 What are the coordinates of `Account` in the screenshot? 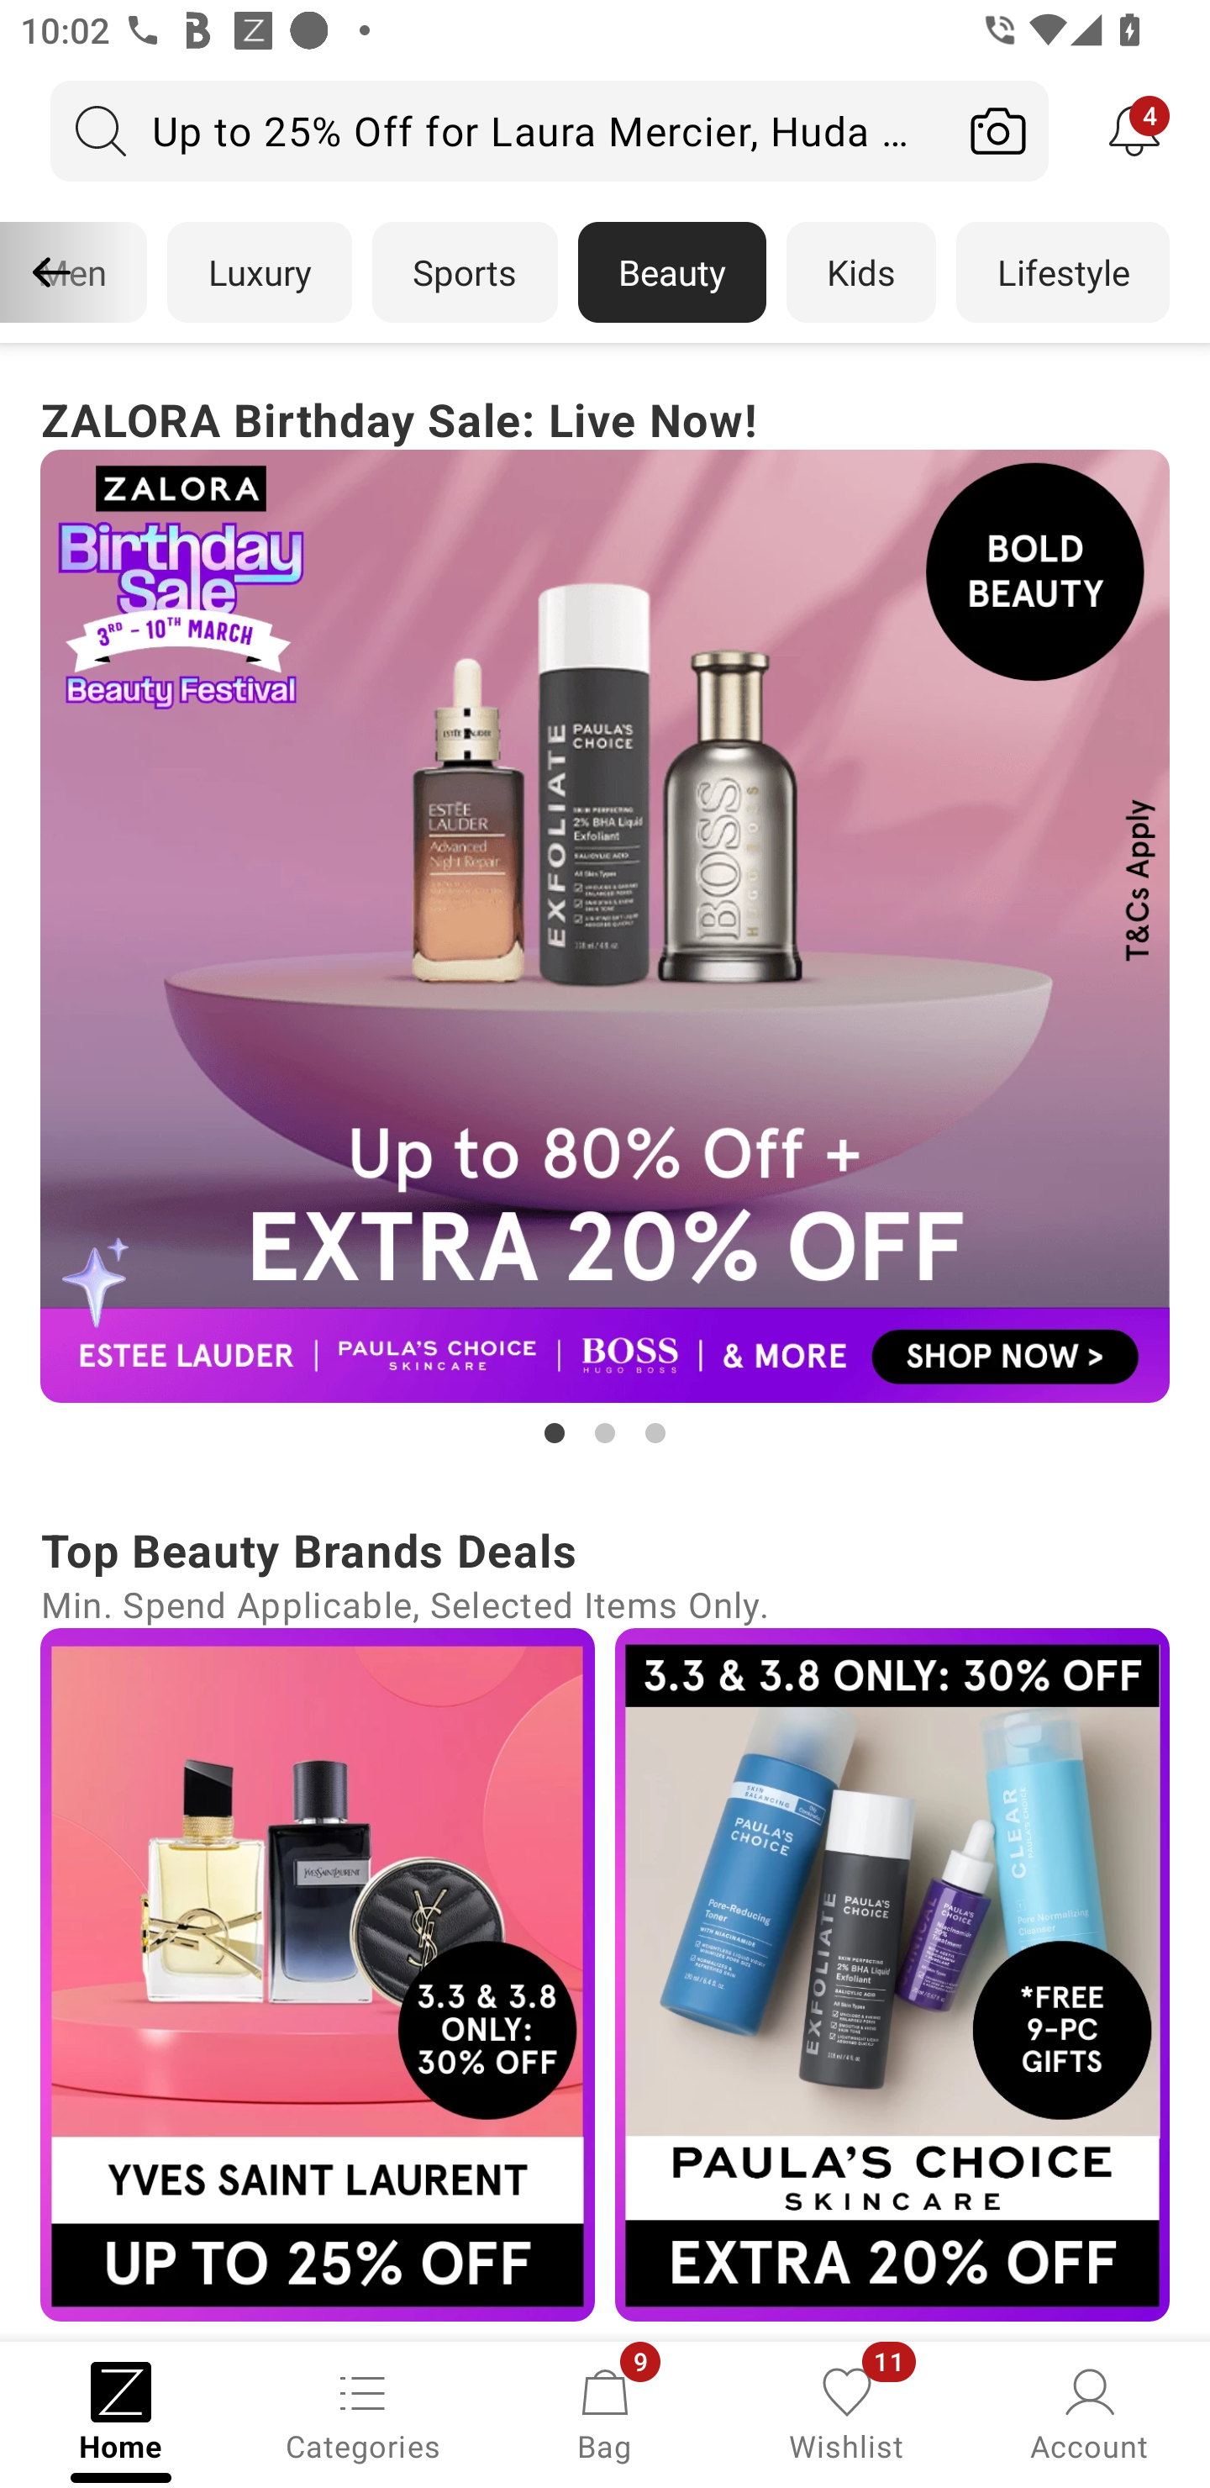 It's located at (1089, 2412).